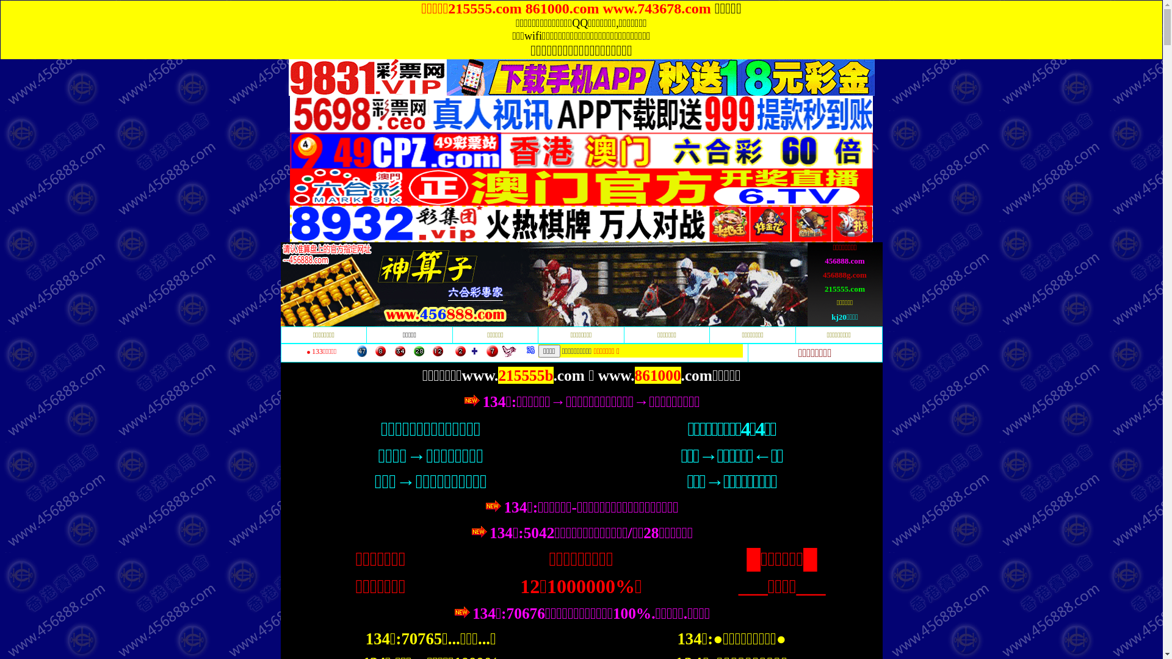  What do you see at coordinates (697, 375) in the screenshot?
I see `.com` at bounding box center [697, 375].